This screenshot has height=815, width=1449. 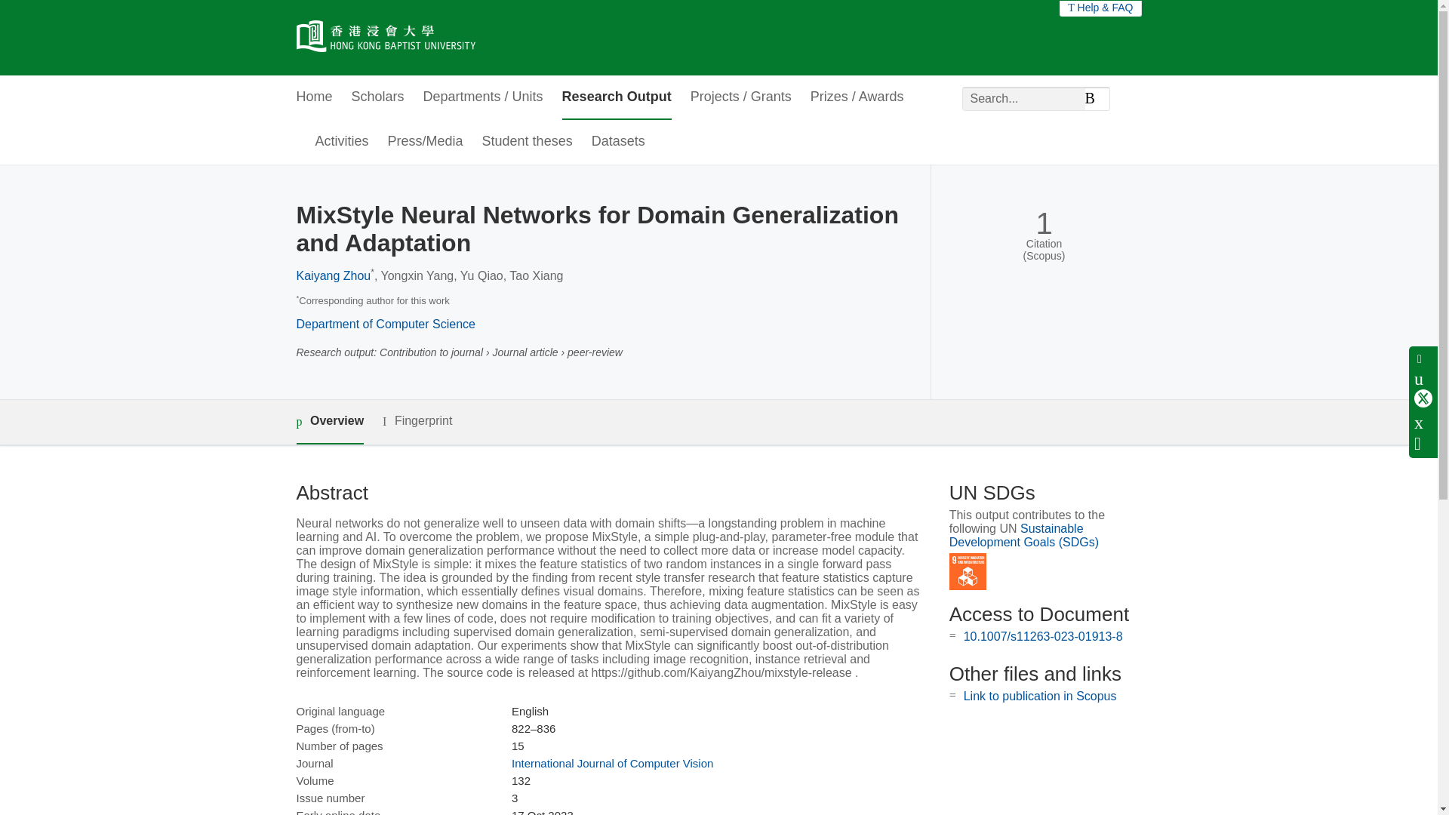 I want to click on Research Output, so click(x=617, y=97).